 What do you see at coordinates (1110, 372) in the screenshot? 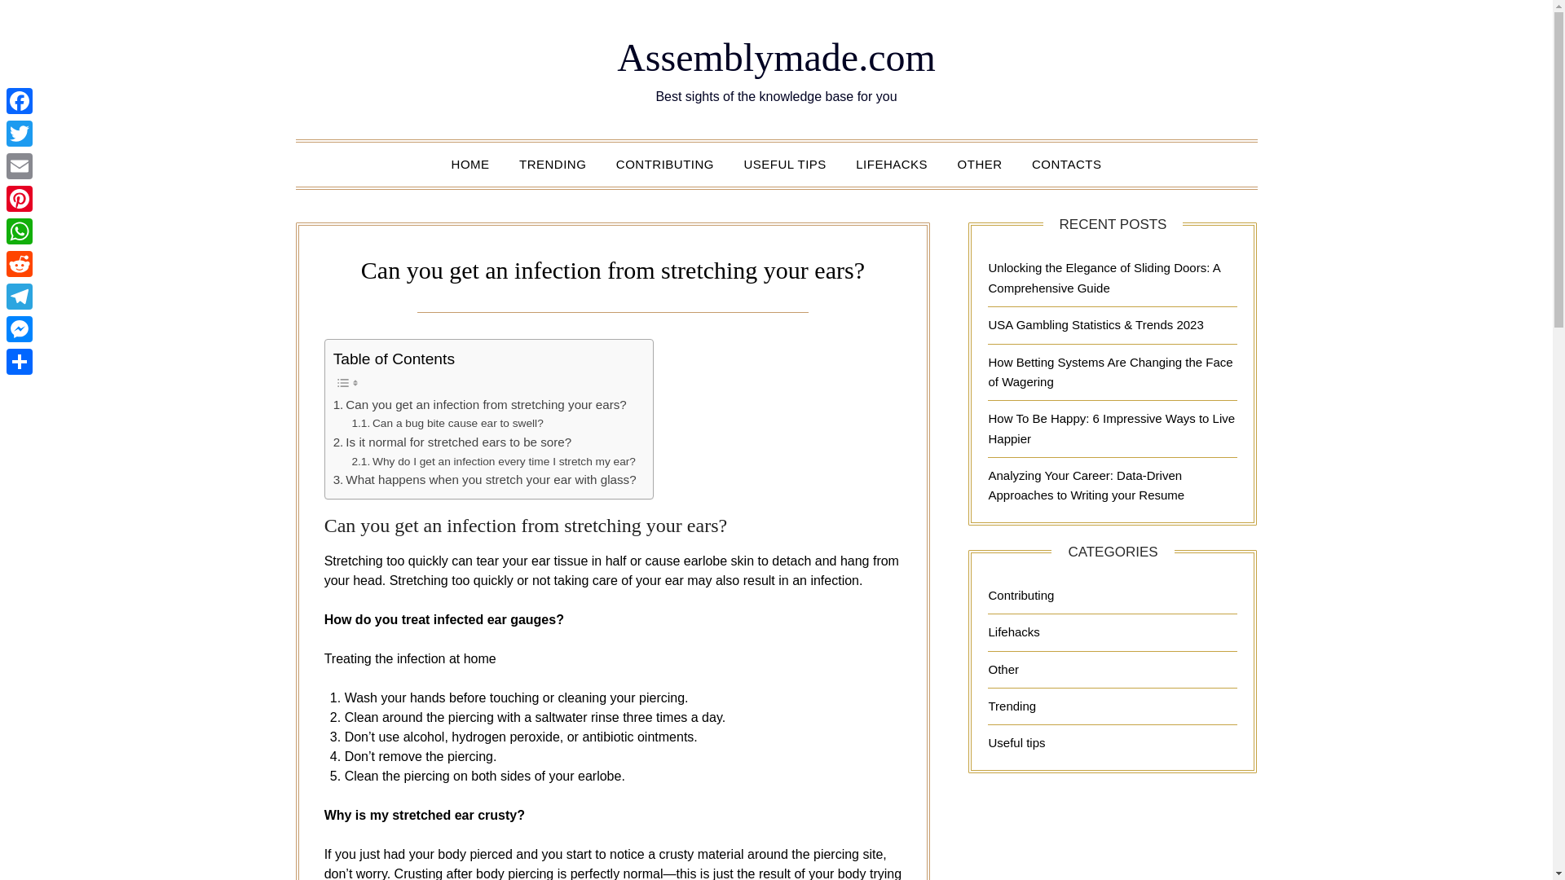
I see `How Betting Systems Are Changing the Face of Wagering` at bounding box center [1110, 372].